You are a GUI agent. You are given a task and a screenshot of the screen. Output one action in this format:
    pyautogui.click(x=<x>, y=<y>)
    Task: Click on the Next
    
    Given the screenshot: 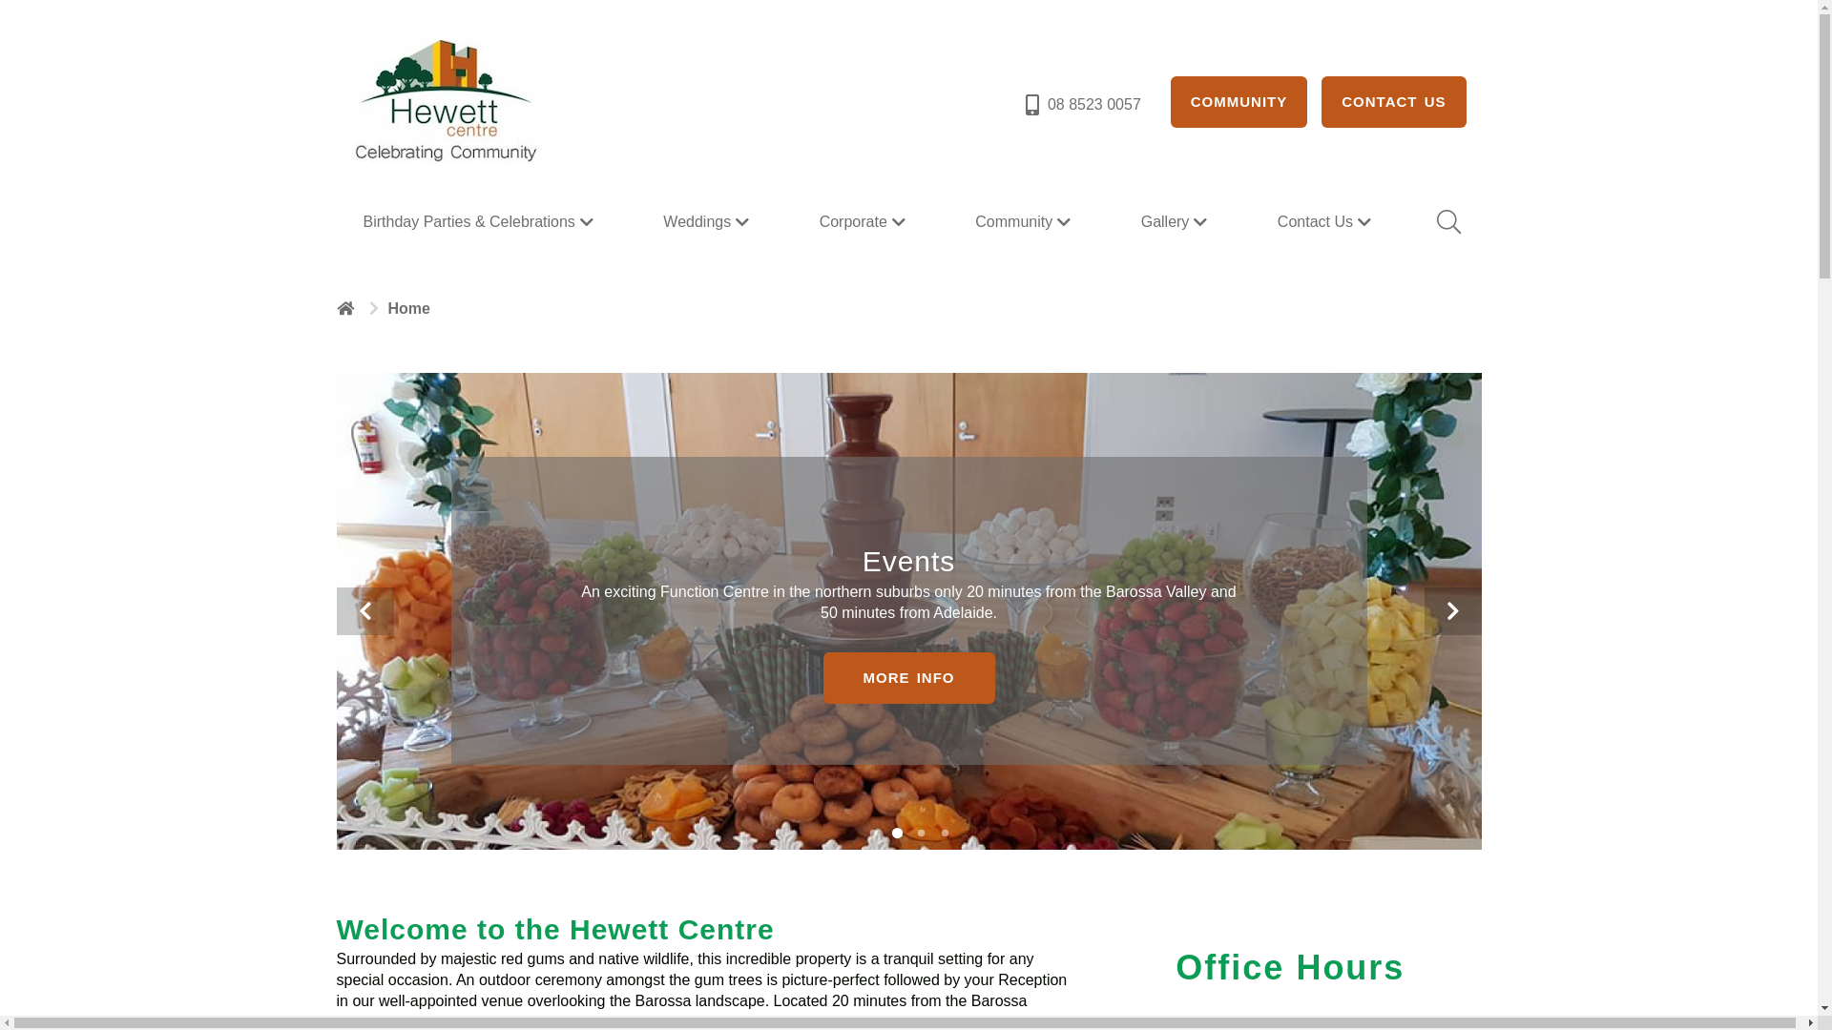 What is the action you would take?
    pyautogui.click(x=1452, y=611)
    